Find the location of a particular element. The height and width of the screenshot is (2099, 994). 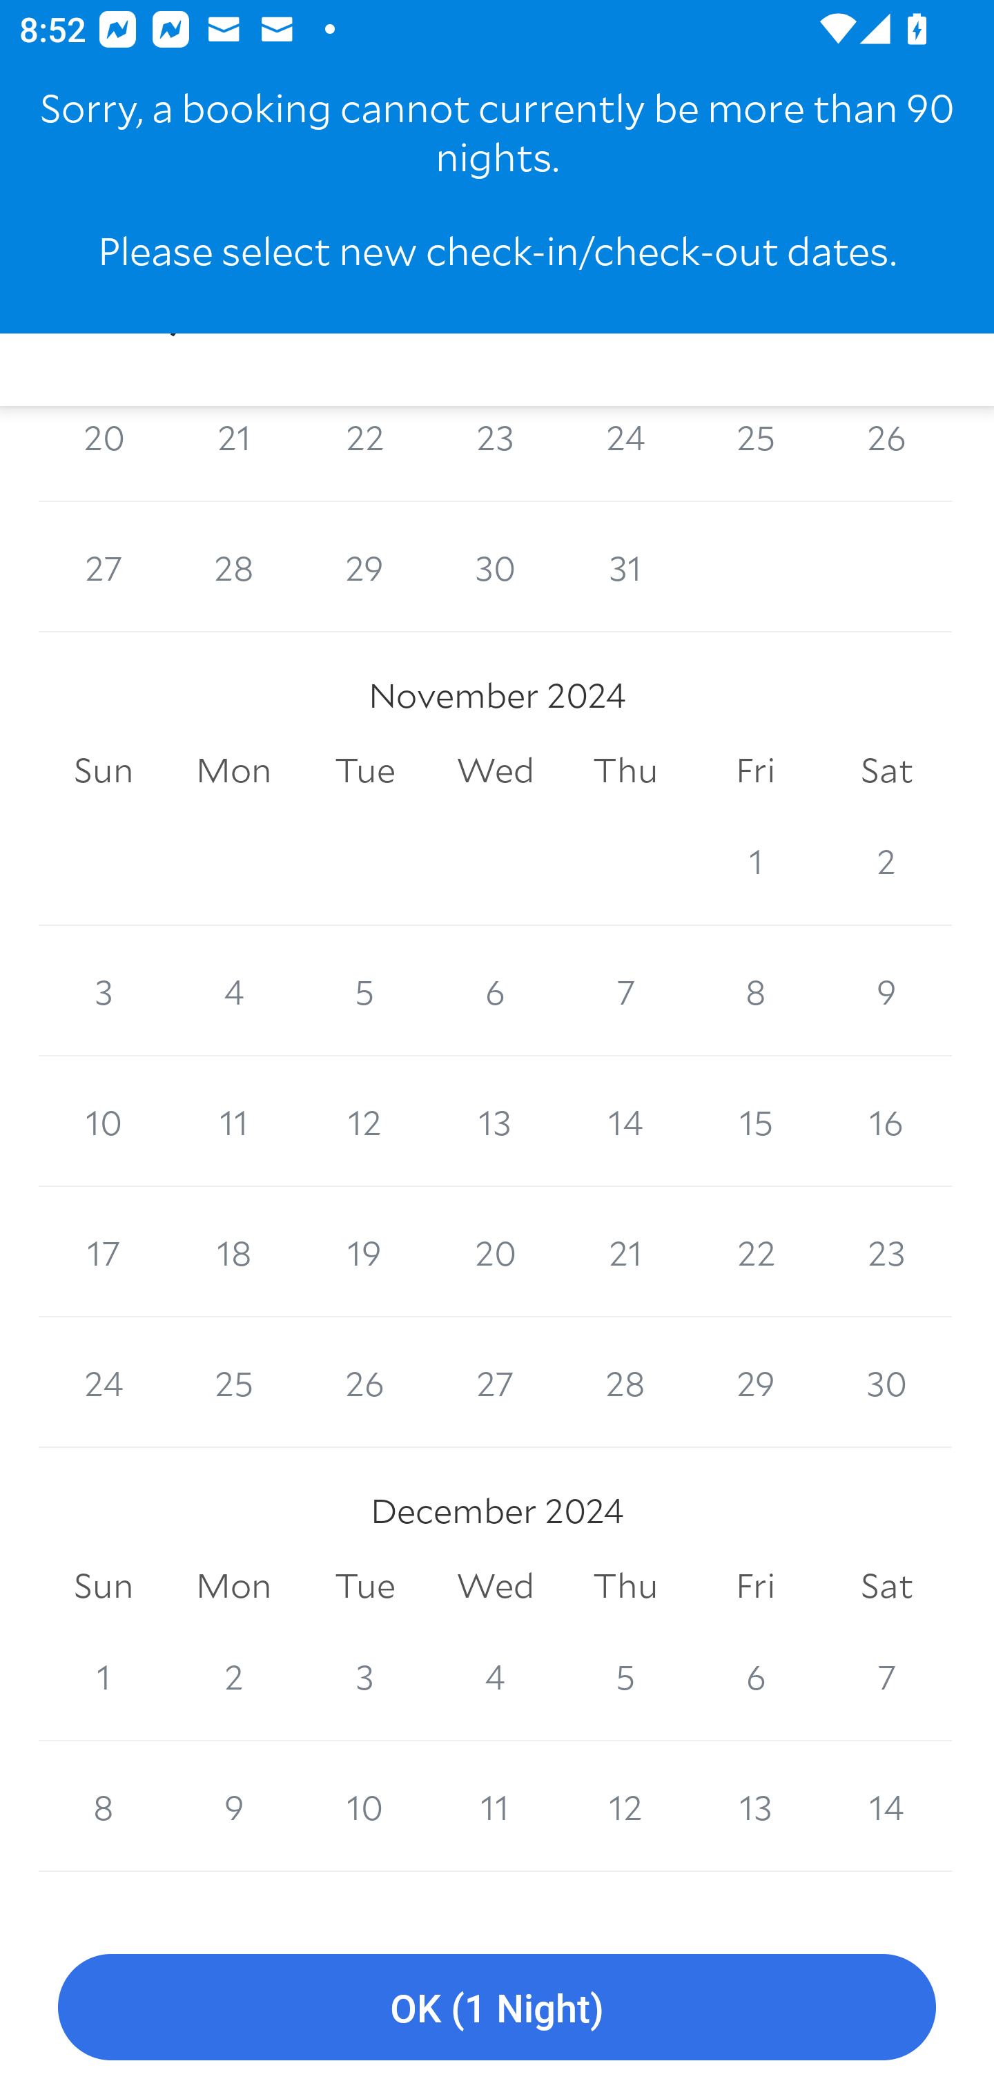

19 19 November 2024 is located at coordinates (364, 1252).